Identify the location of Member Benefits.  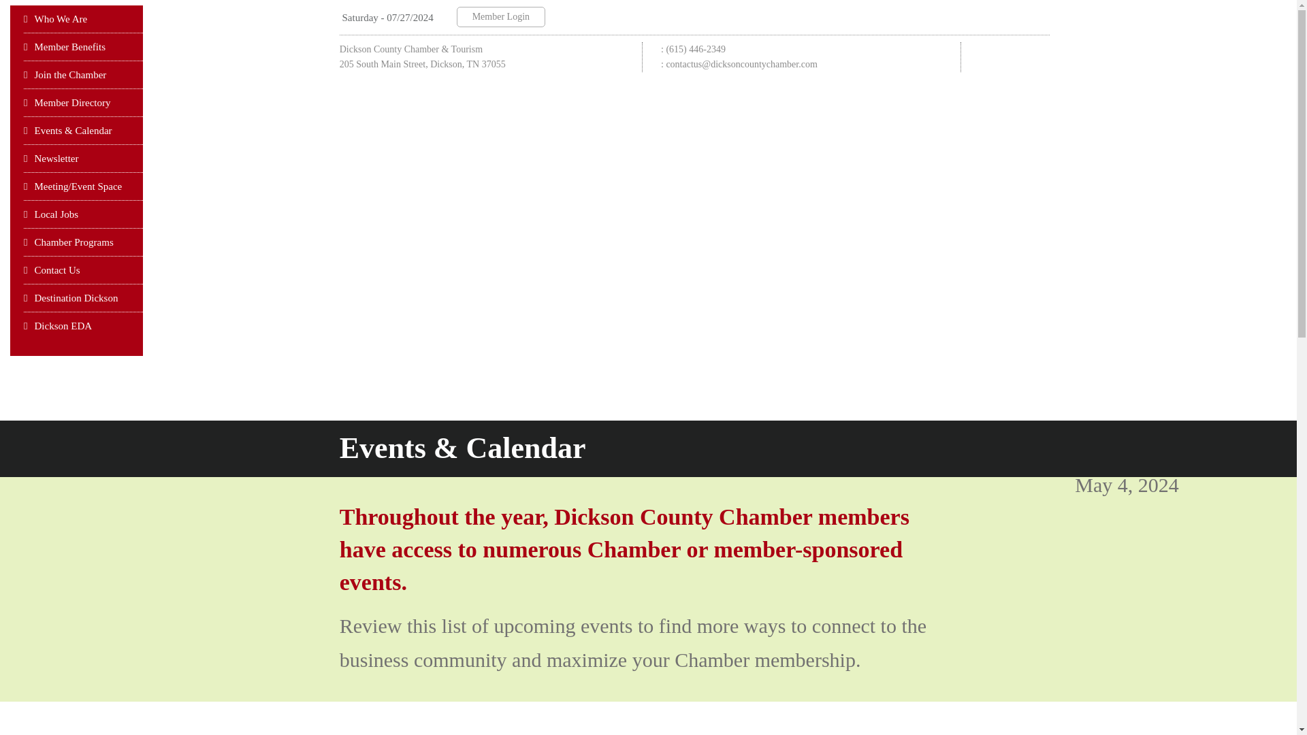
(83, 46).